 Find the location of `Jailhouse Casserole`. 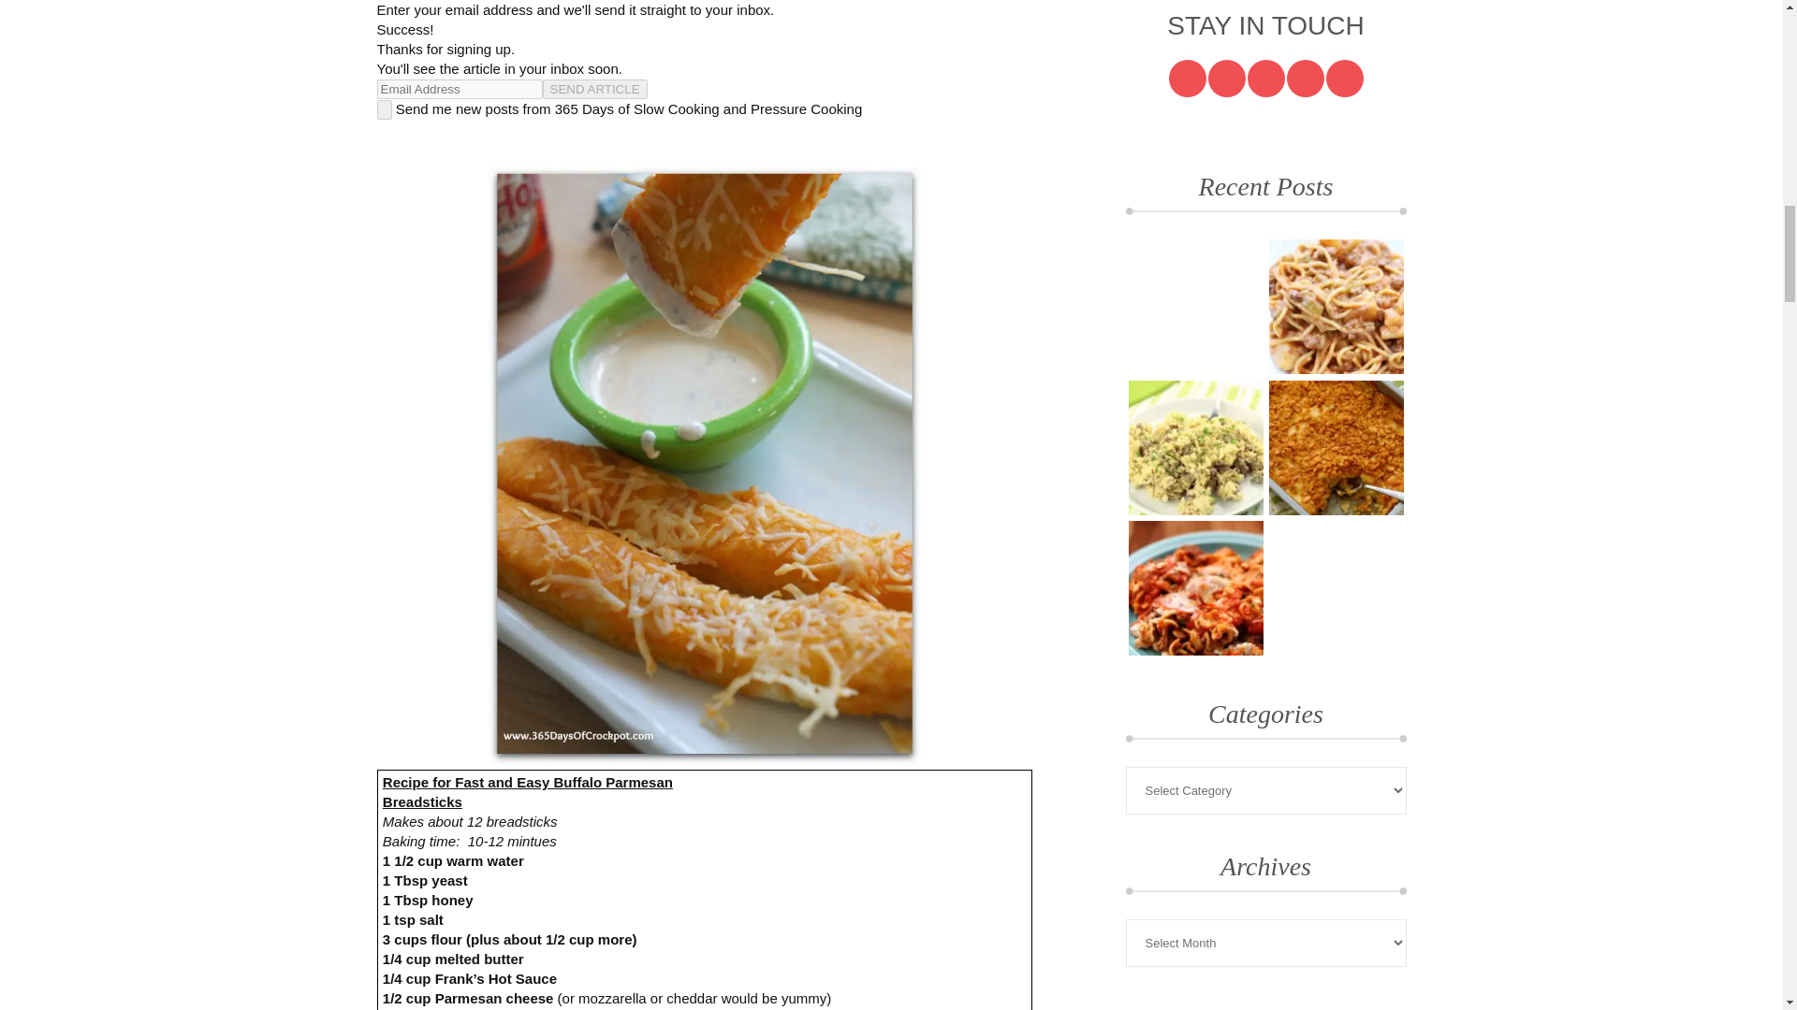

Jailhouse Casserole is located at coordinates (1195, 447).